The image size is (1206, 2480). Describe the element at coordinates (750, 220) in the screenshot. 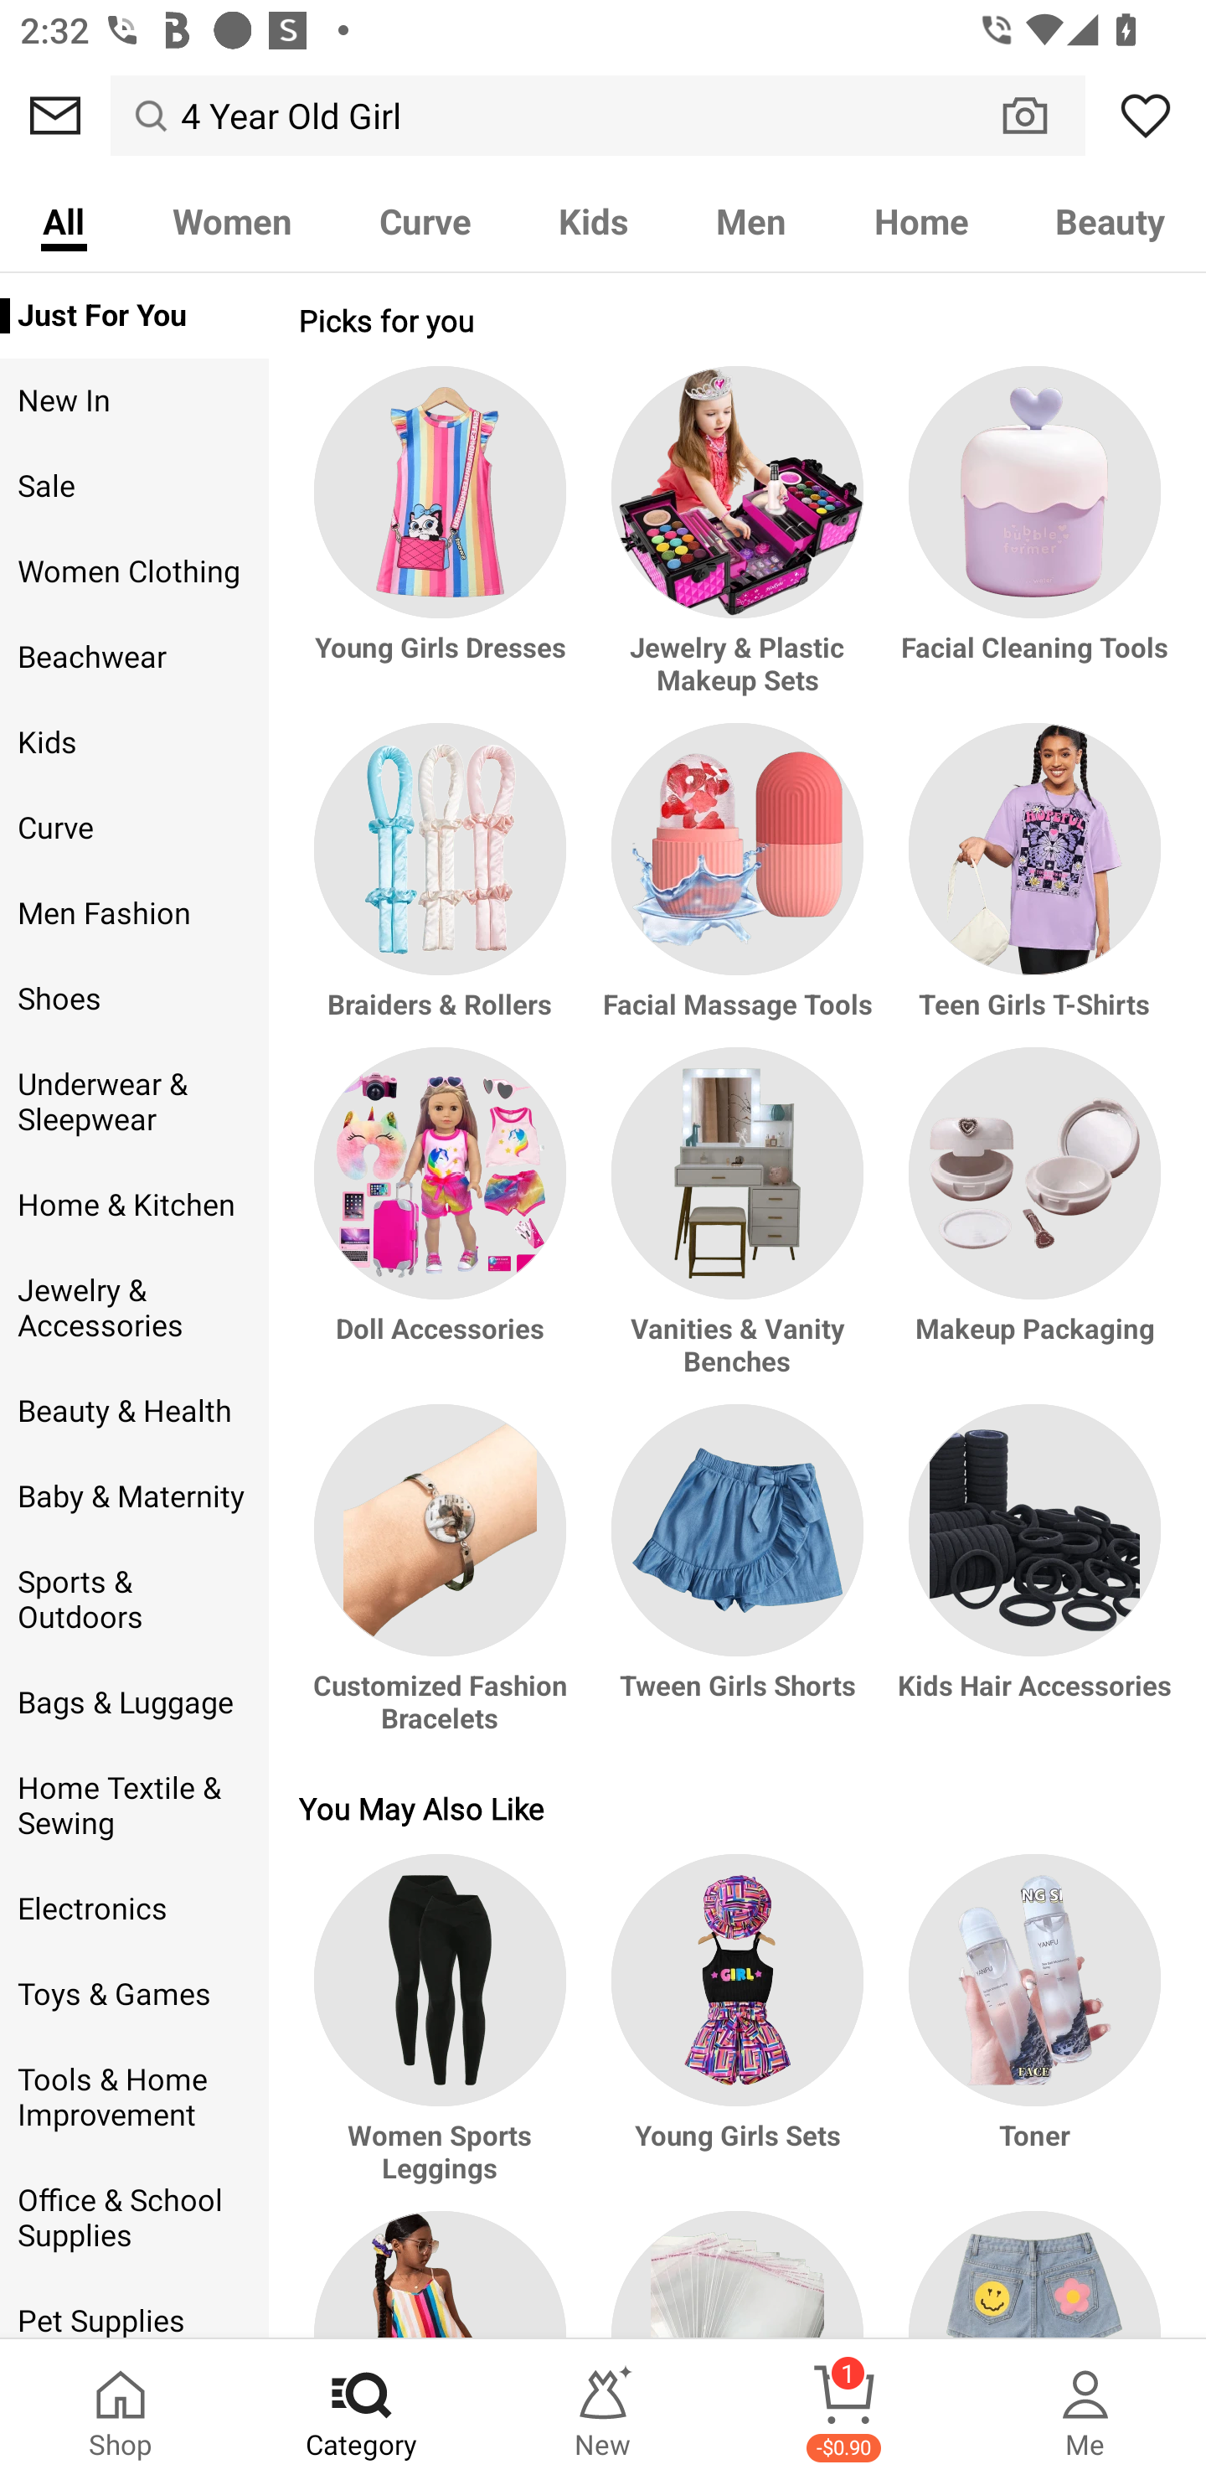

I see `Men` at that location.